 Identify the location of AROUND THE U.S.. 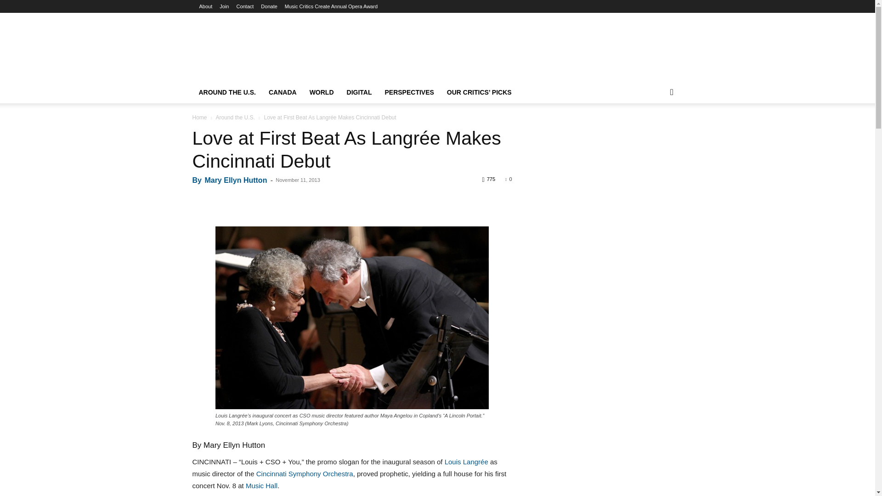
(227, 92).